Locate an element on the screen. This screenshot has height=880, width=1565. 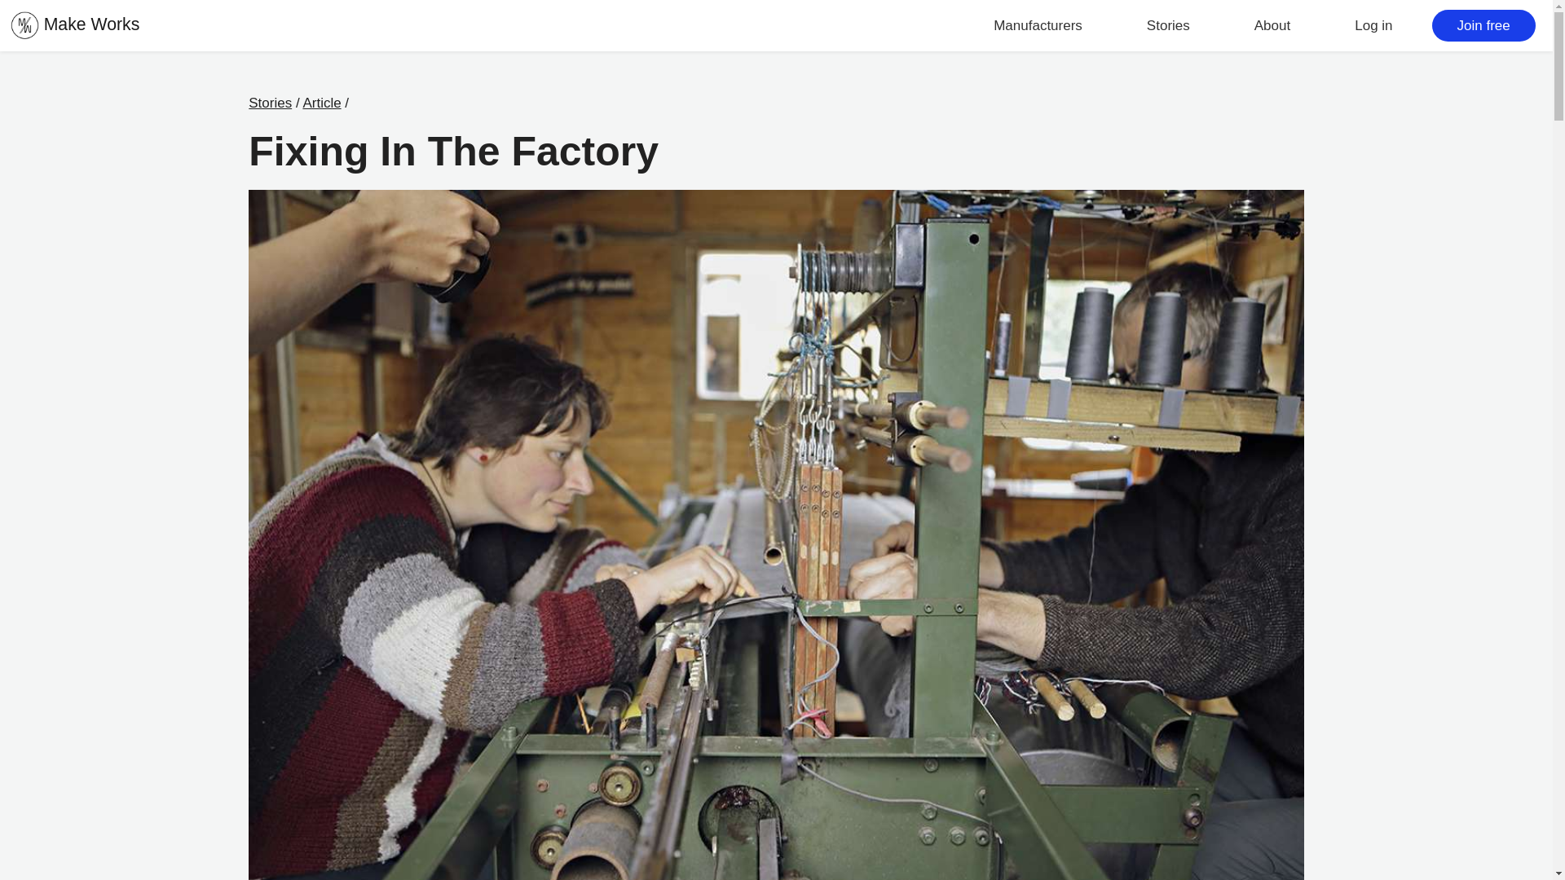
Make Works is located at coordinates (75, 24).